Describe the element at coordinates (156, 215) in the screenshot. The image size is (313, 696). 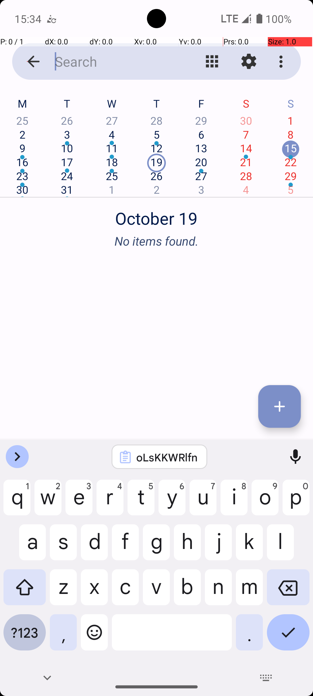
I see `October 19` at that location.